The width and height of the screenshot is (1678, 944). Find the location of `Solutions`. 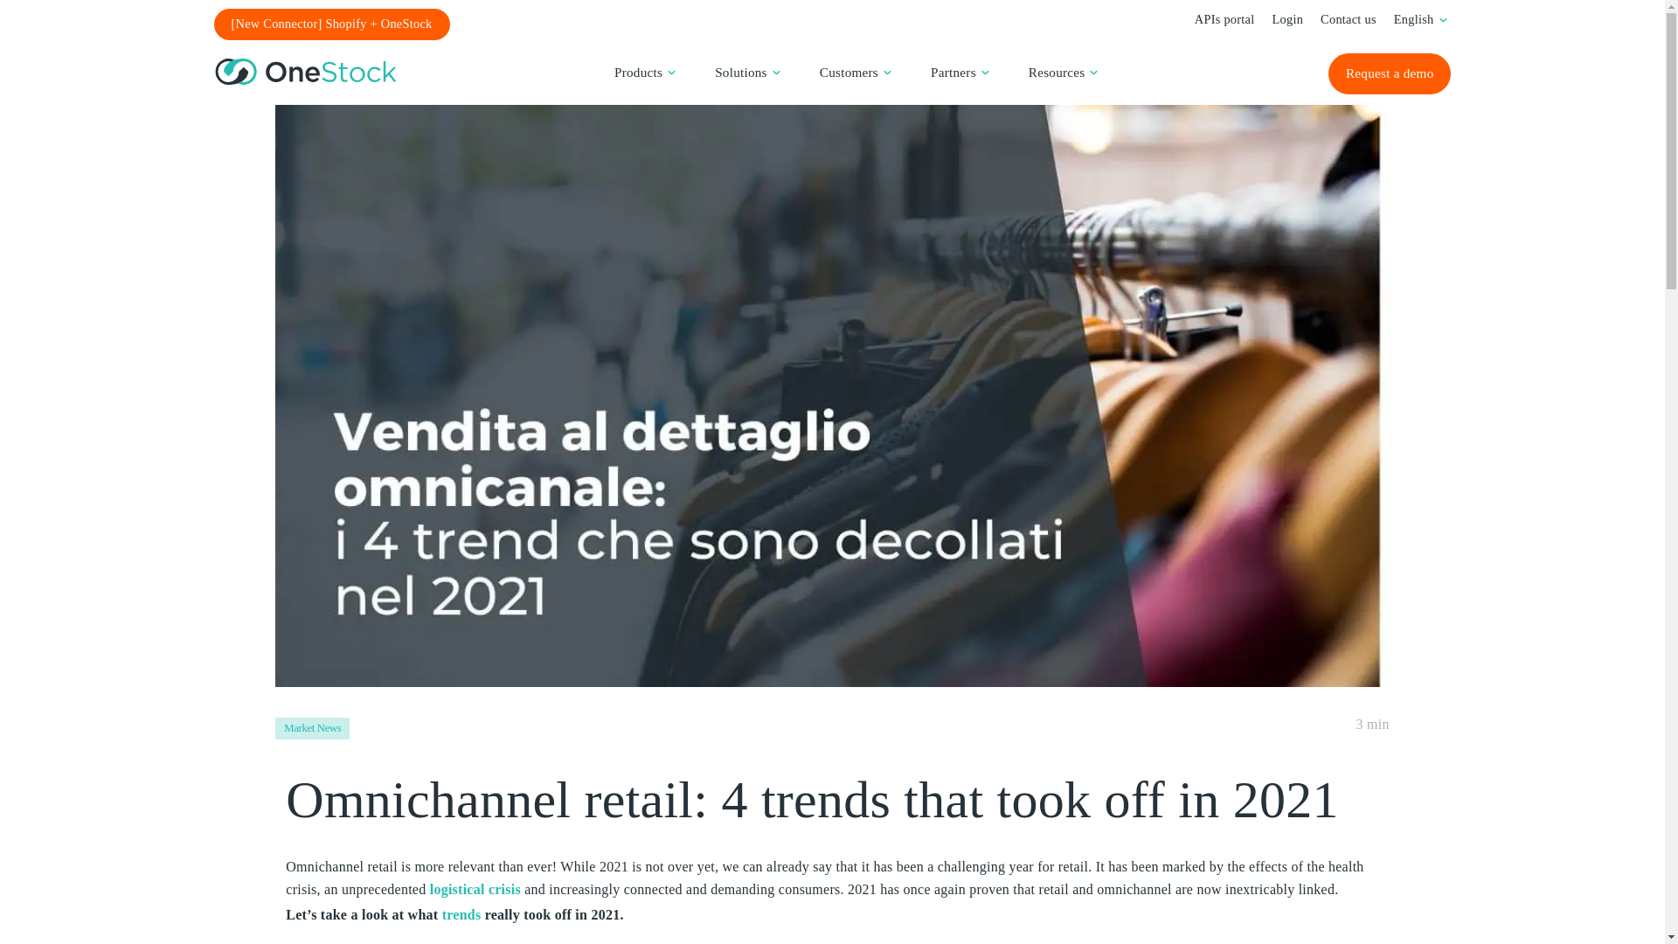

Solutions is located at coordinates (740, 72).